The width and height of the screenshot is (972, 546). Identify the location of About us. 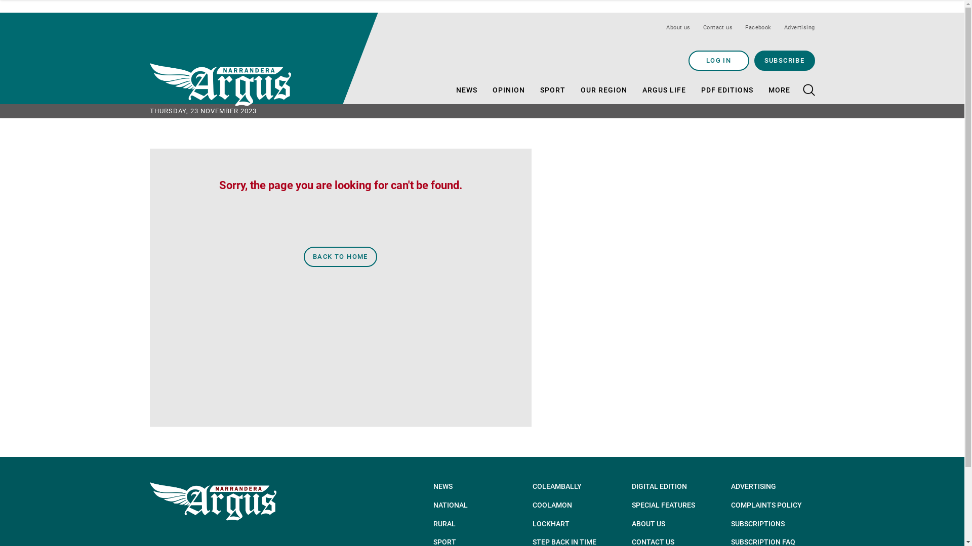
(679, 27).